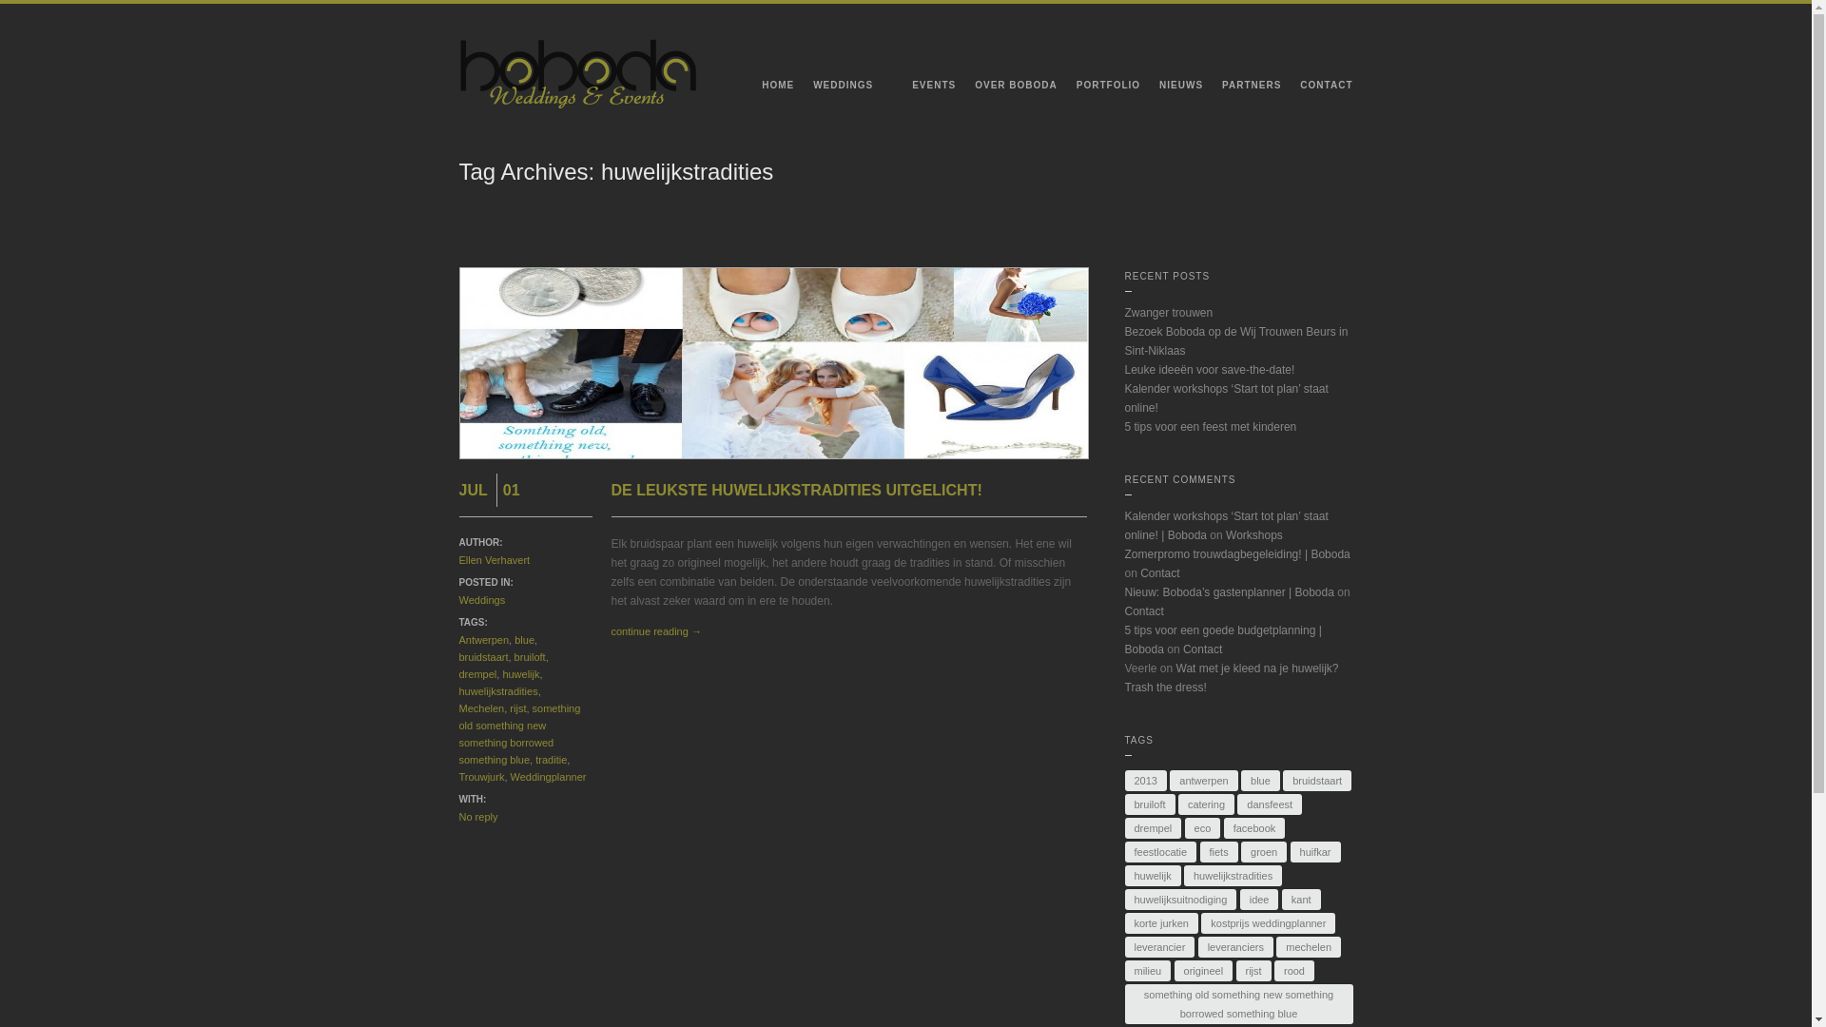 The height and width of the screenshot is (1027, 1826). Describe the element at coordinates (1143, 611) in the screenshot. I see `Contact` at that location.